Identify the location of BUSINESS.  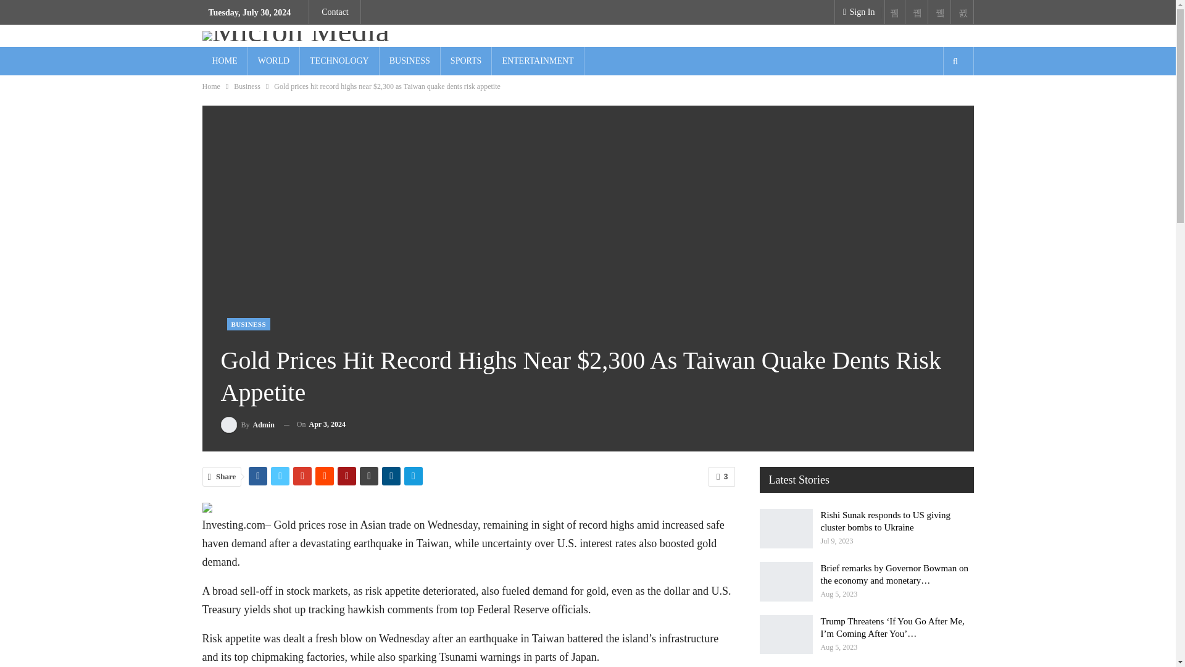
(248, 324).